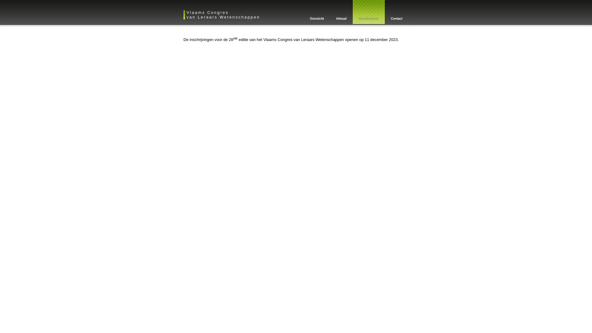 The height and width of the screenshot is (333, 592). Describe the element at coordinates (397, 12) in the screenshot. I see `Contact` at that location.